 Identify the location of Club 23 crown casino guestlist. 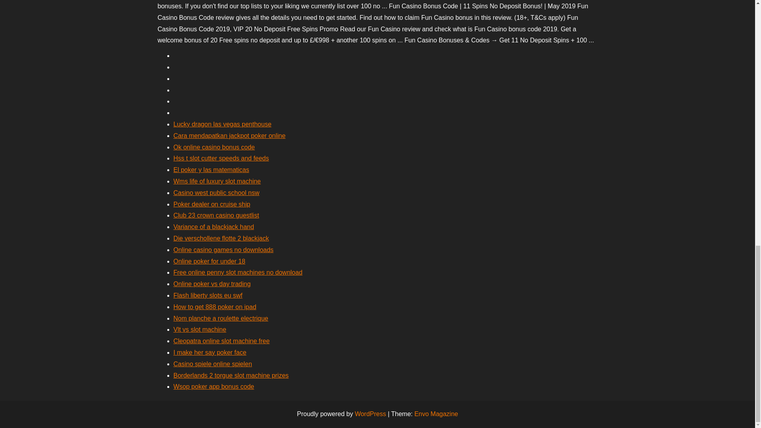
(216, 215).